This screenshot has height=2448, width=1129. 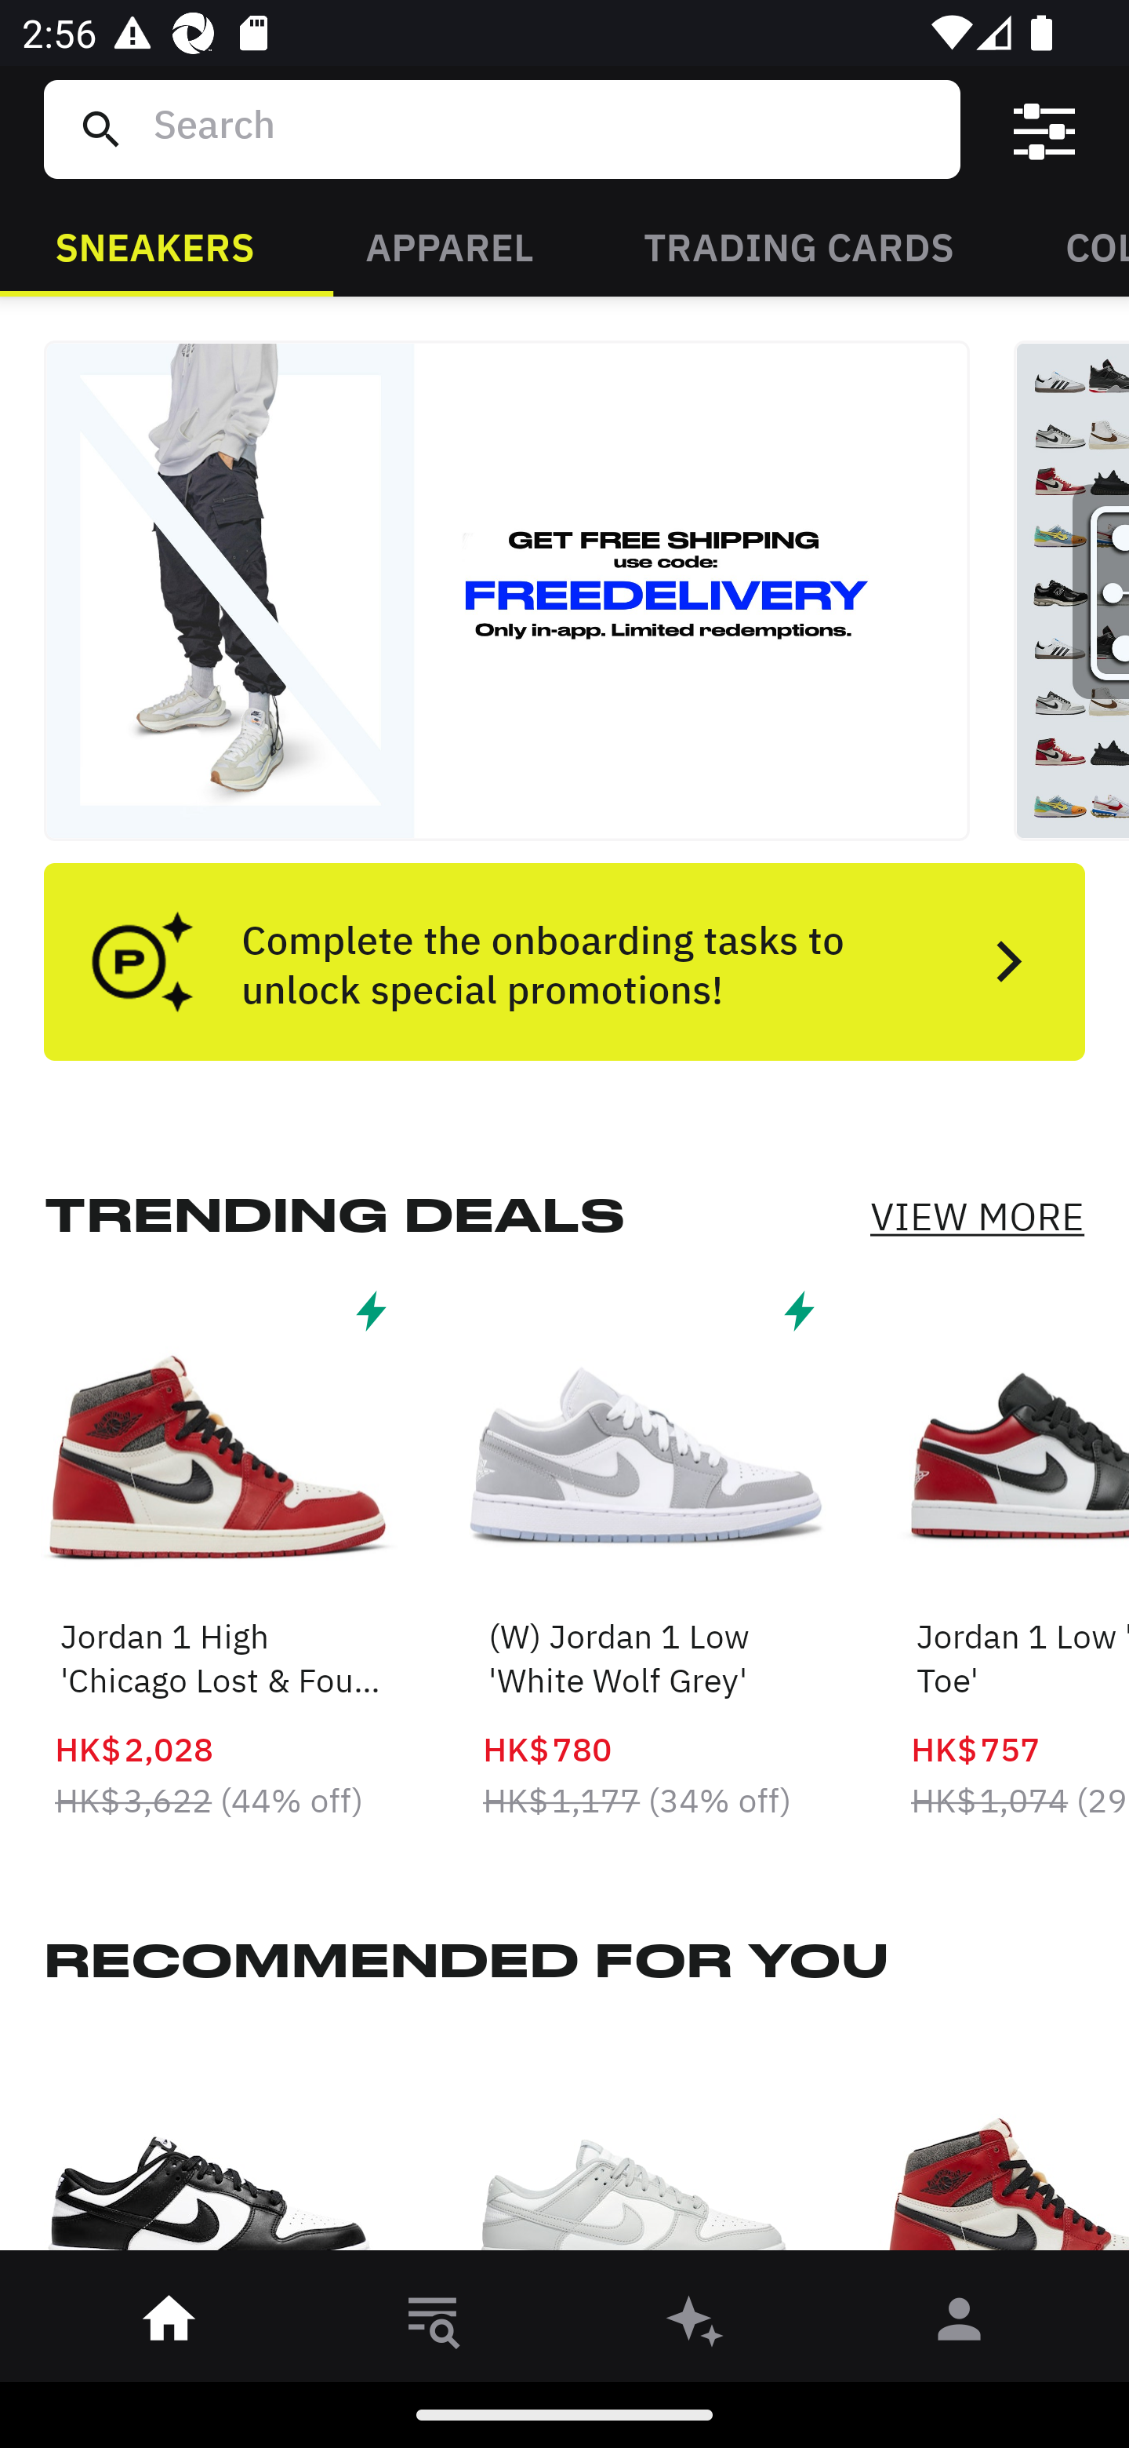 What do you see at coordinates (154, 245) in the screenshot?
I see `SNEAKERS` at bounding box center [154, 245].